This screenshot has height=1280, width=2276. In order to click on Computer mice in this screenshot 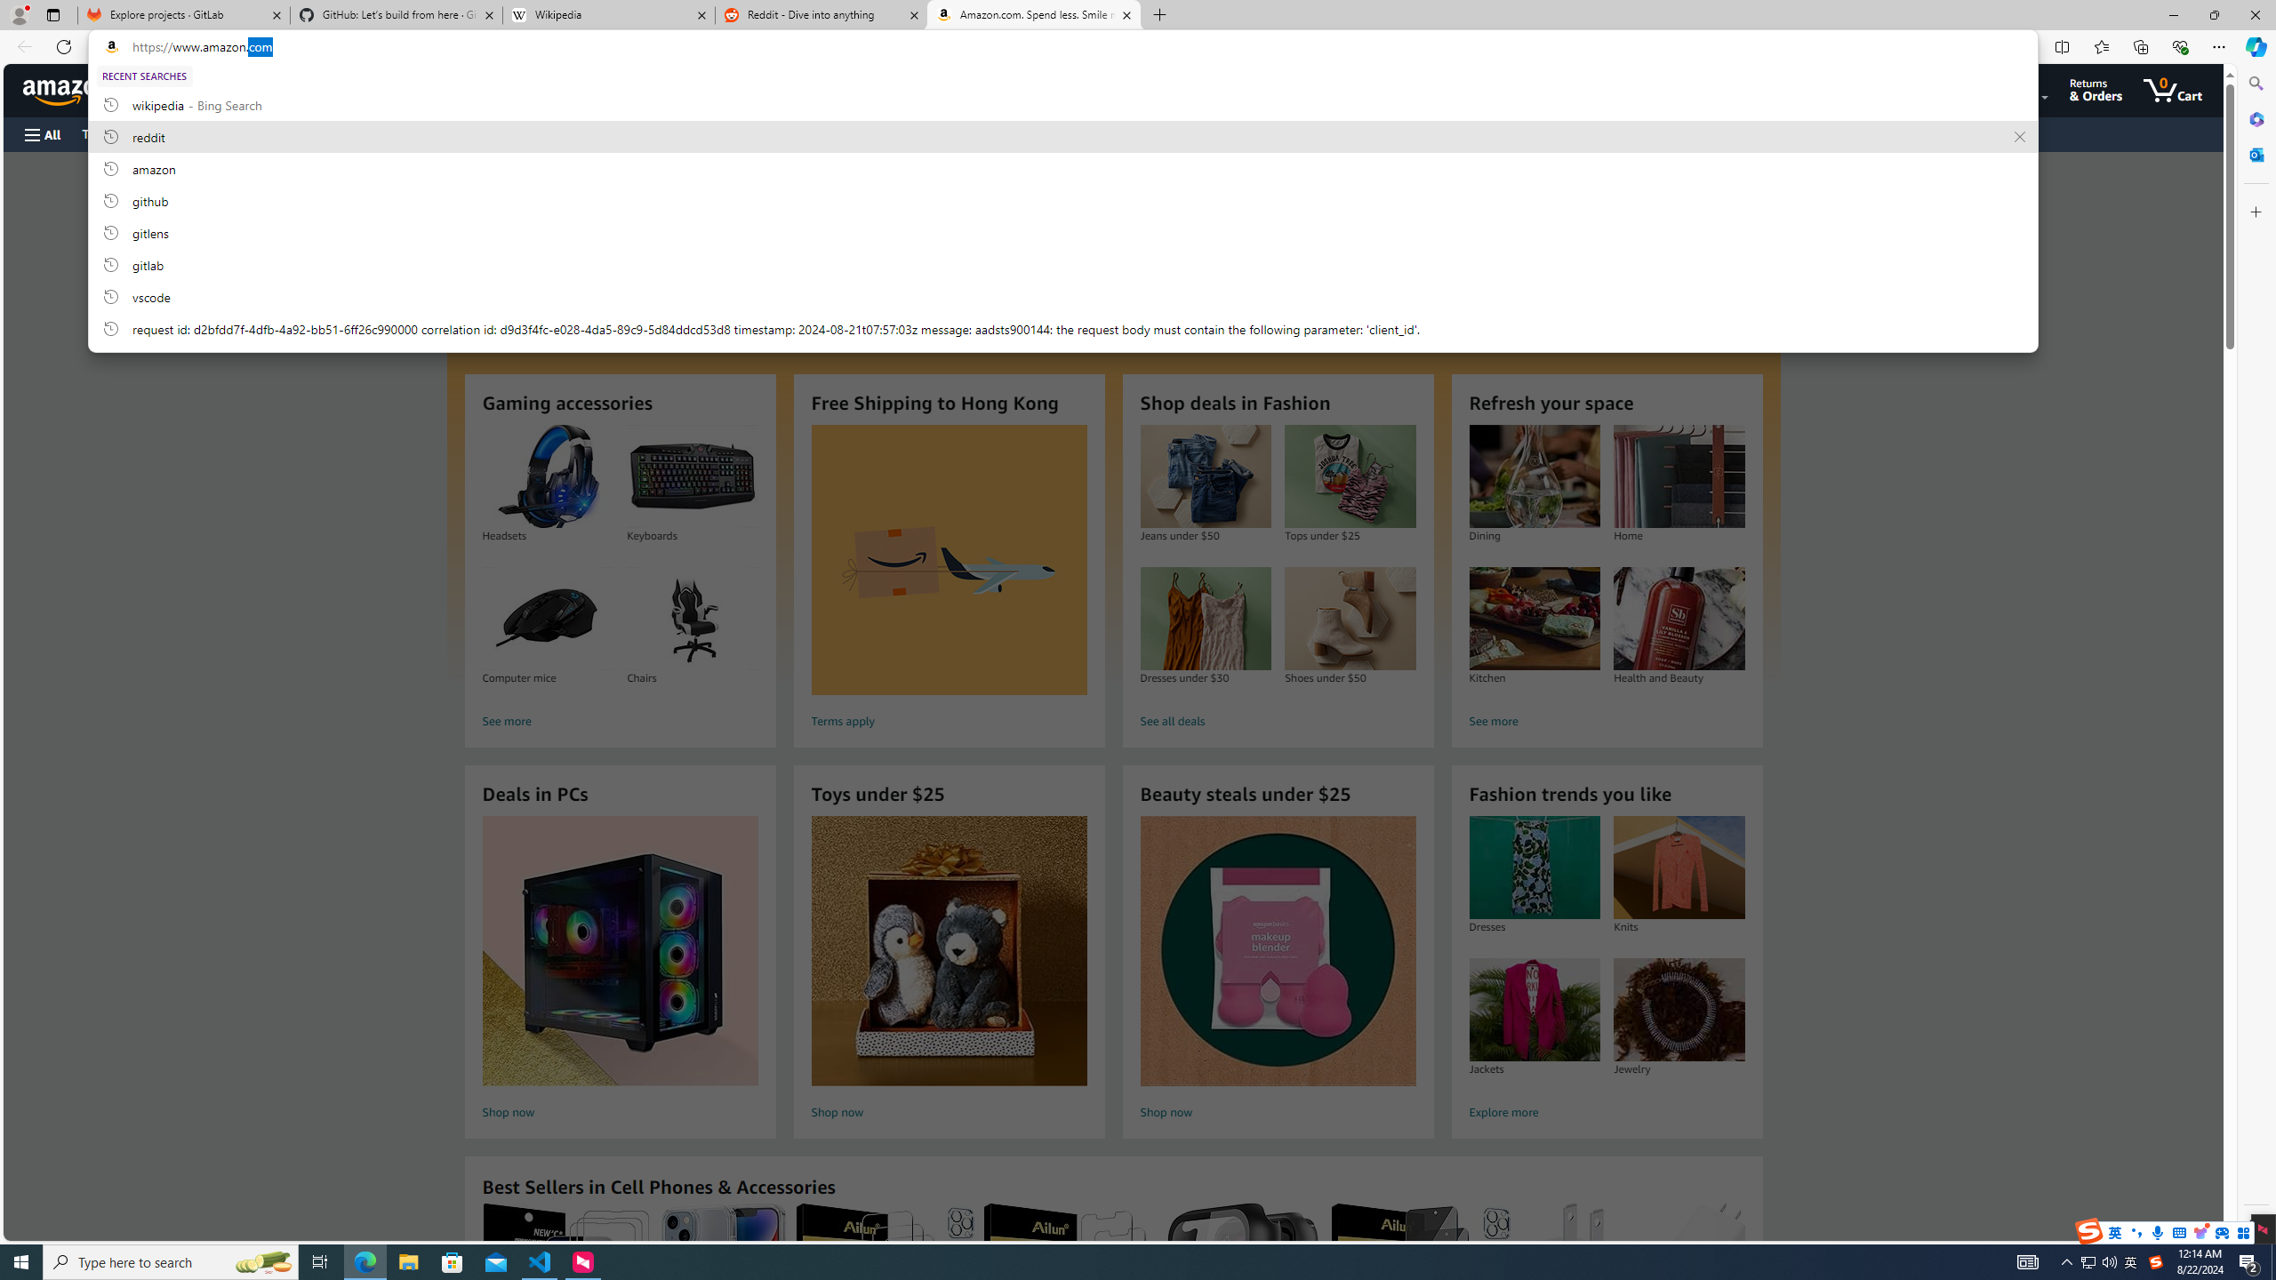, I will do `click(548, 619)`.